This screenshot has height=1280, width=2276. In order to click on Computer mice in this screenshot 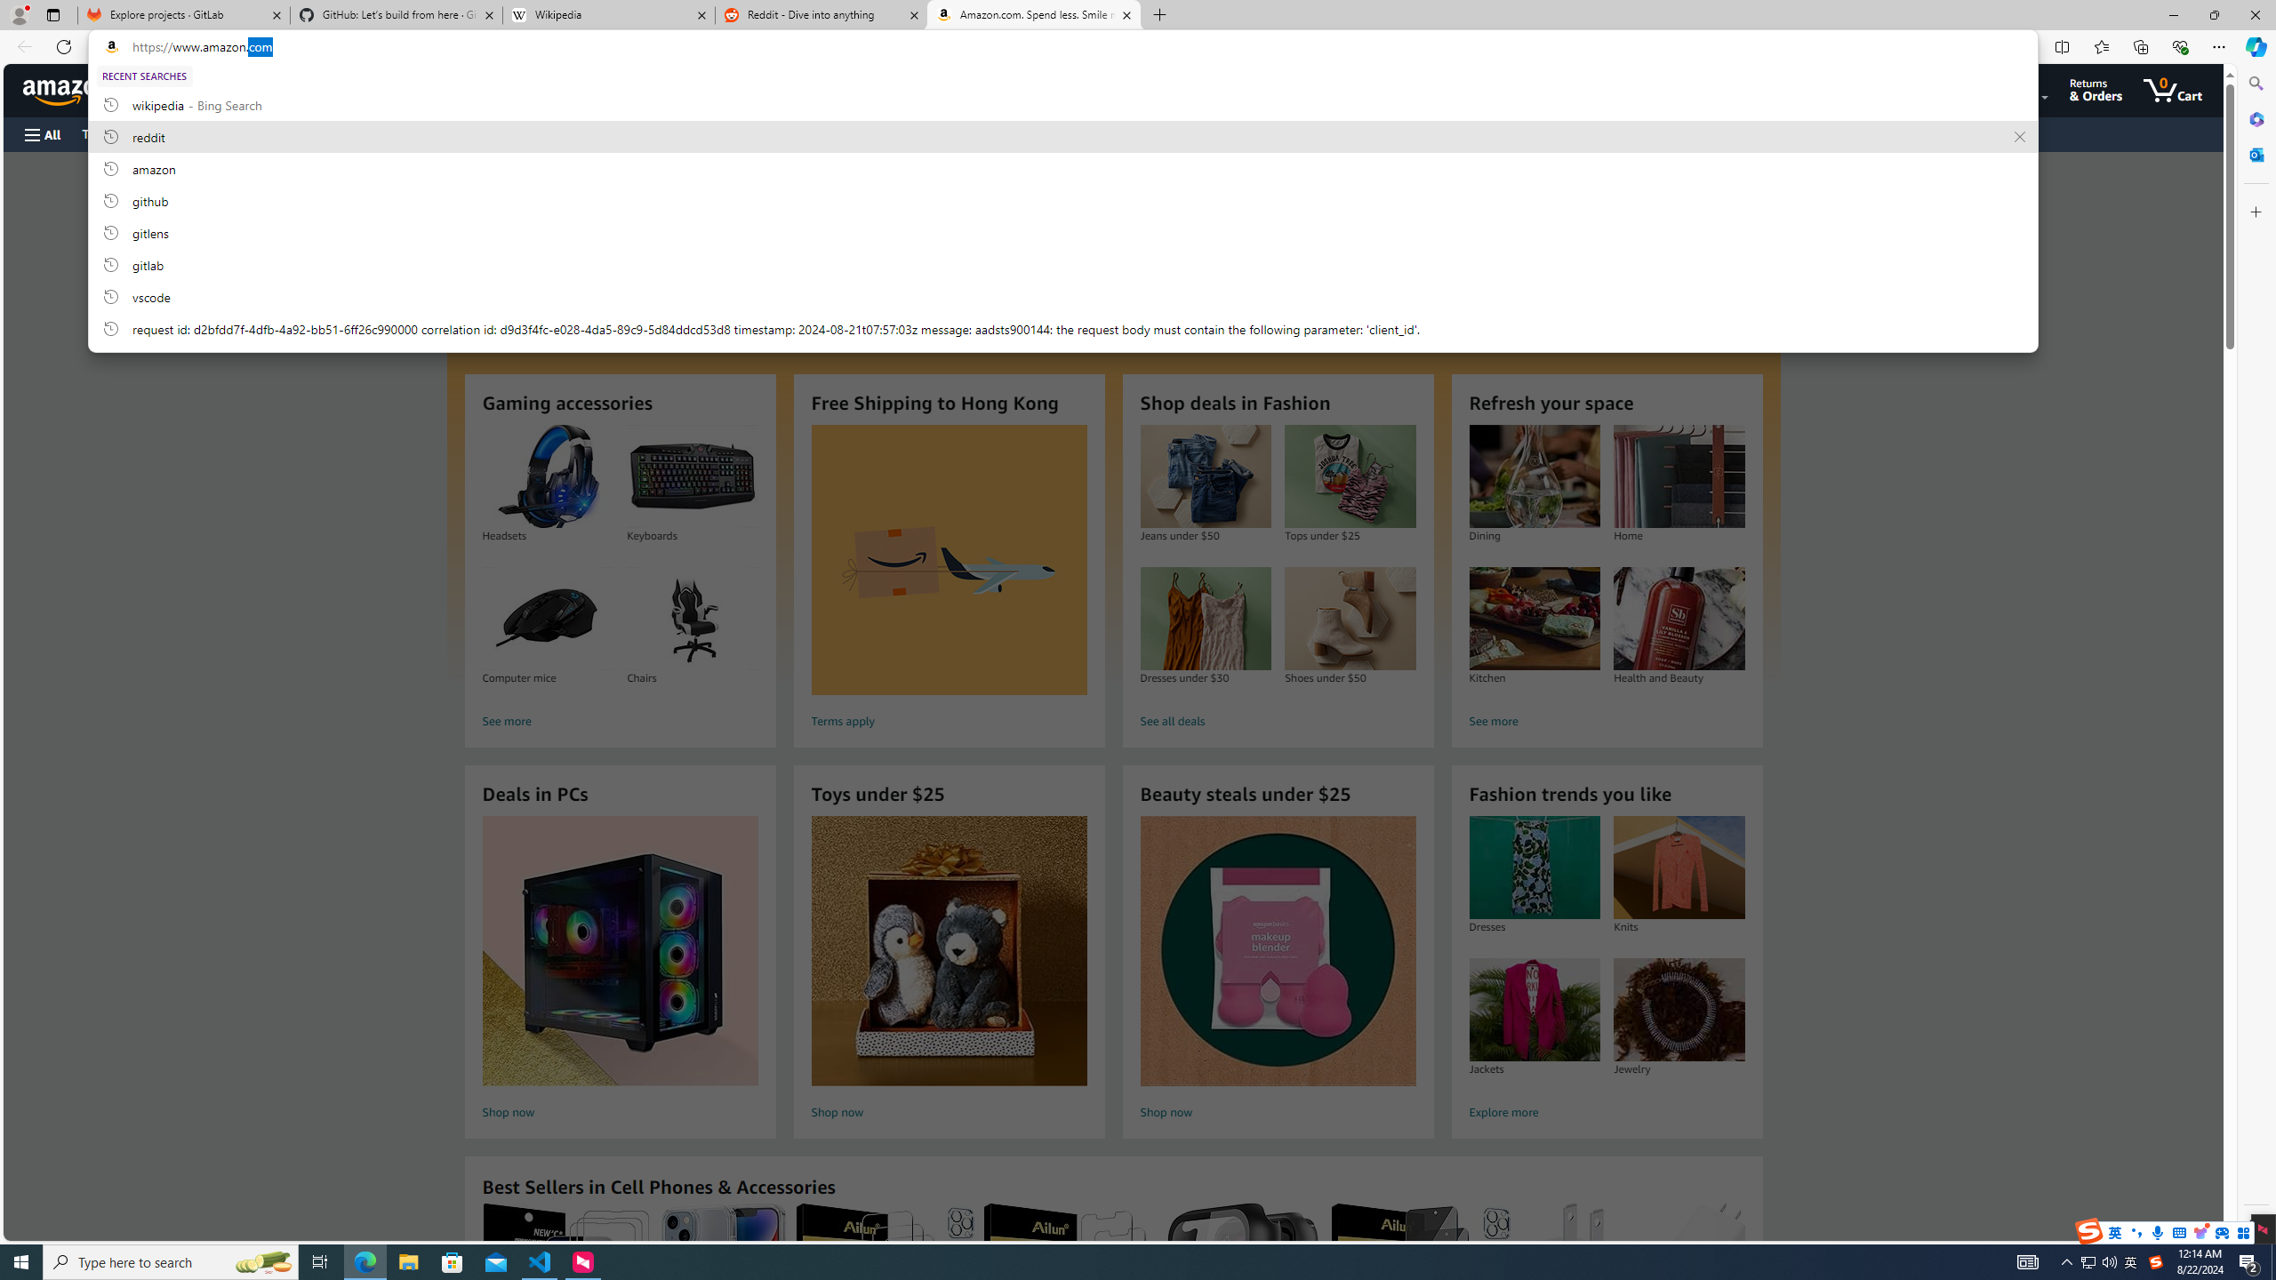, I will do `click(548, 619)`.